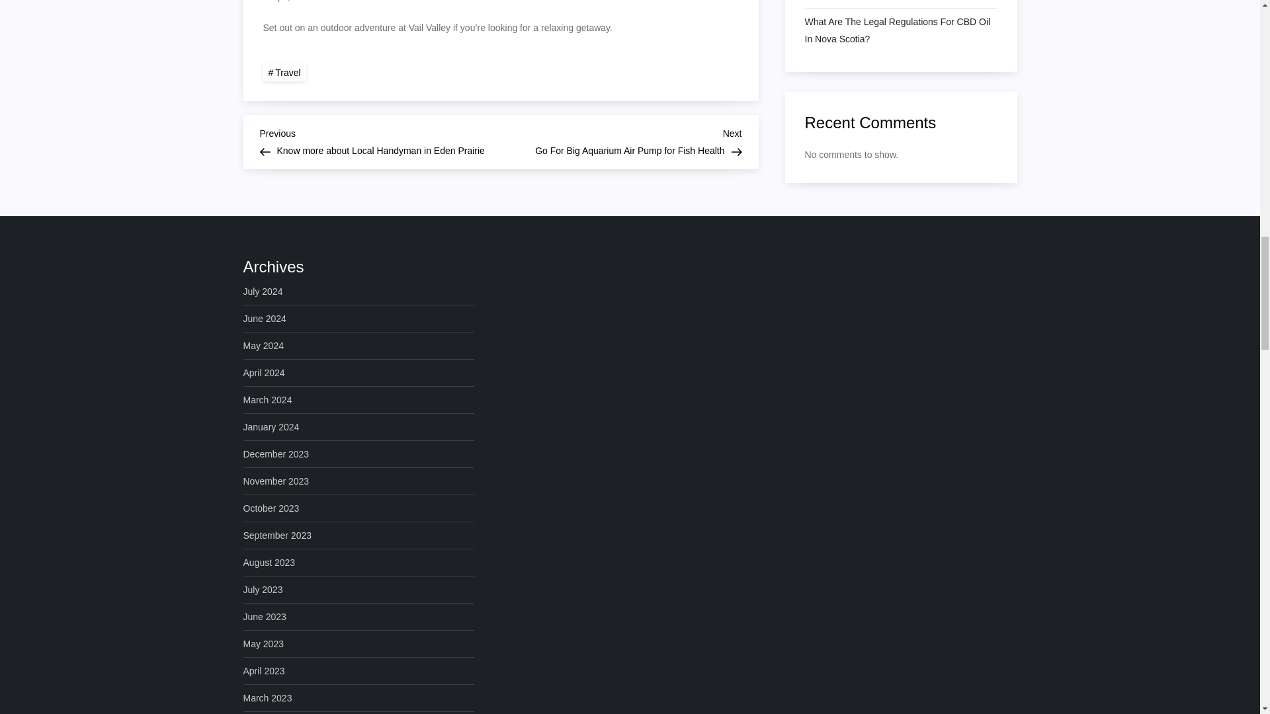 The image size is (1270, 714). Describe the element at coordinates (276, 454) in the screenshot. I see `December 2023` at that location.